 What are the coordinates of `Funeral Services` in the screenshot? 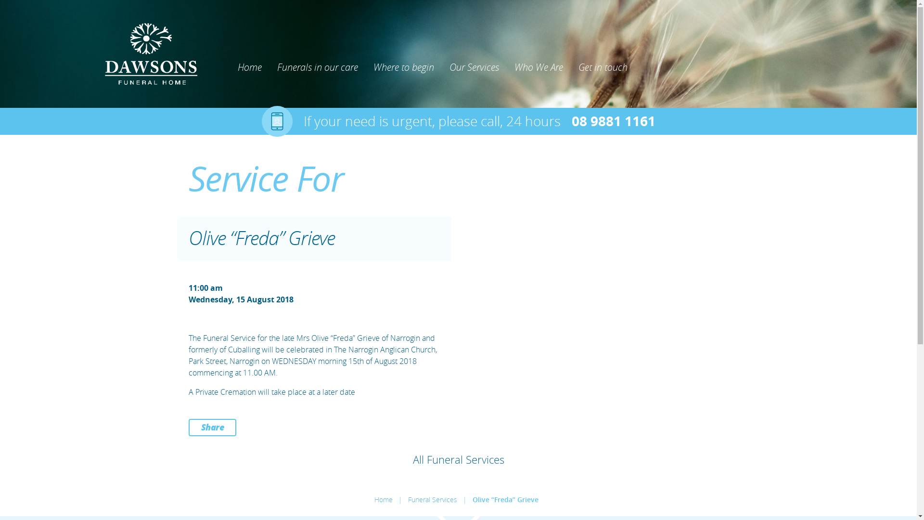 It's located at (433, 500).